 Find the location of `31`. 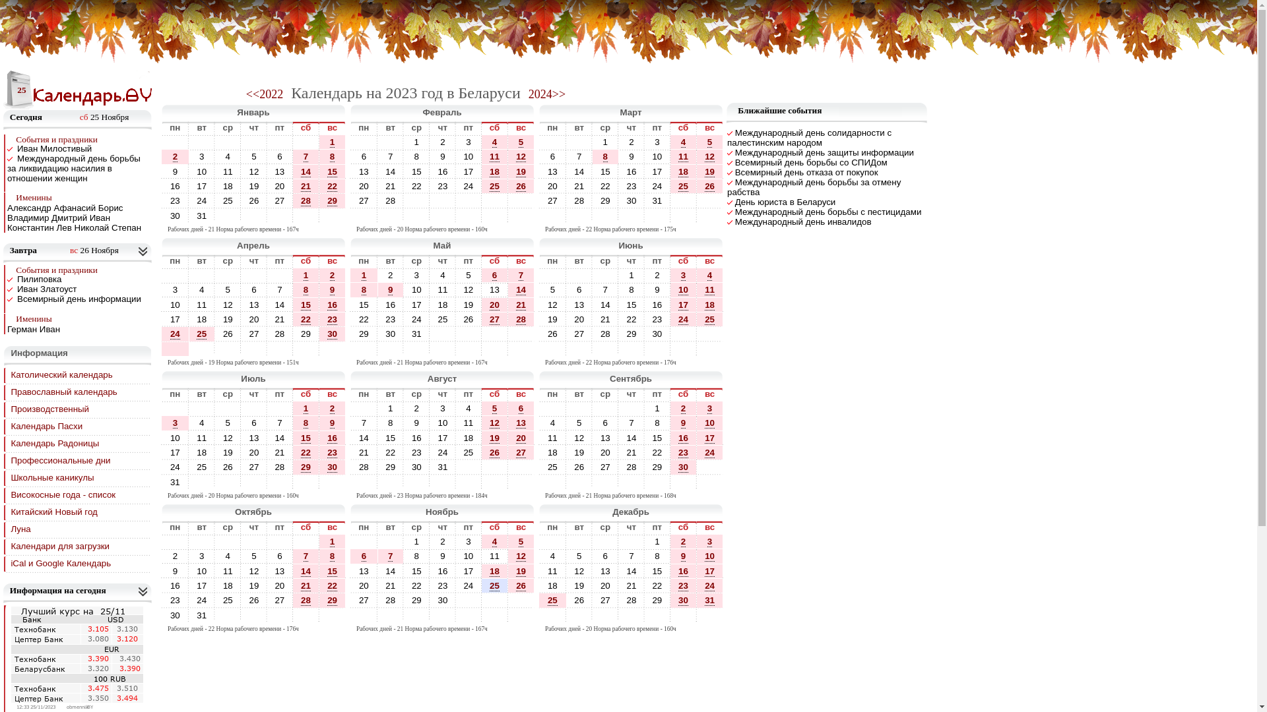

31 is located at coordinates (656, 200).